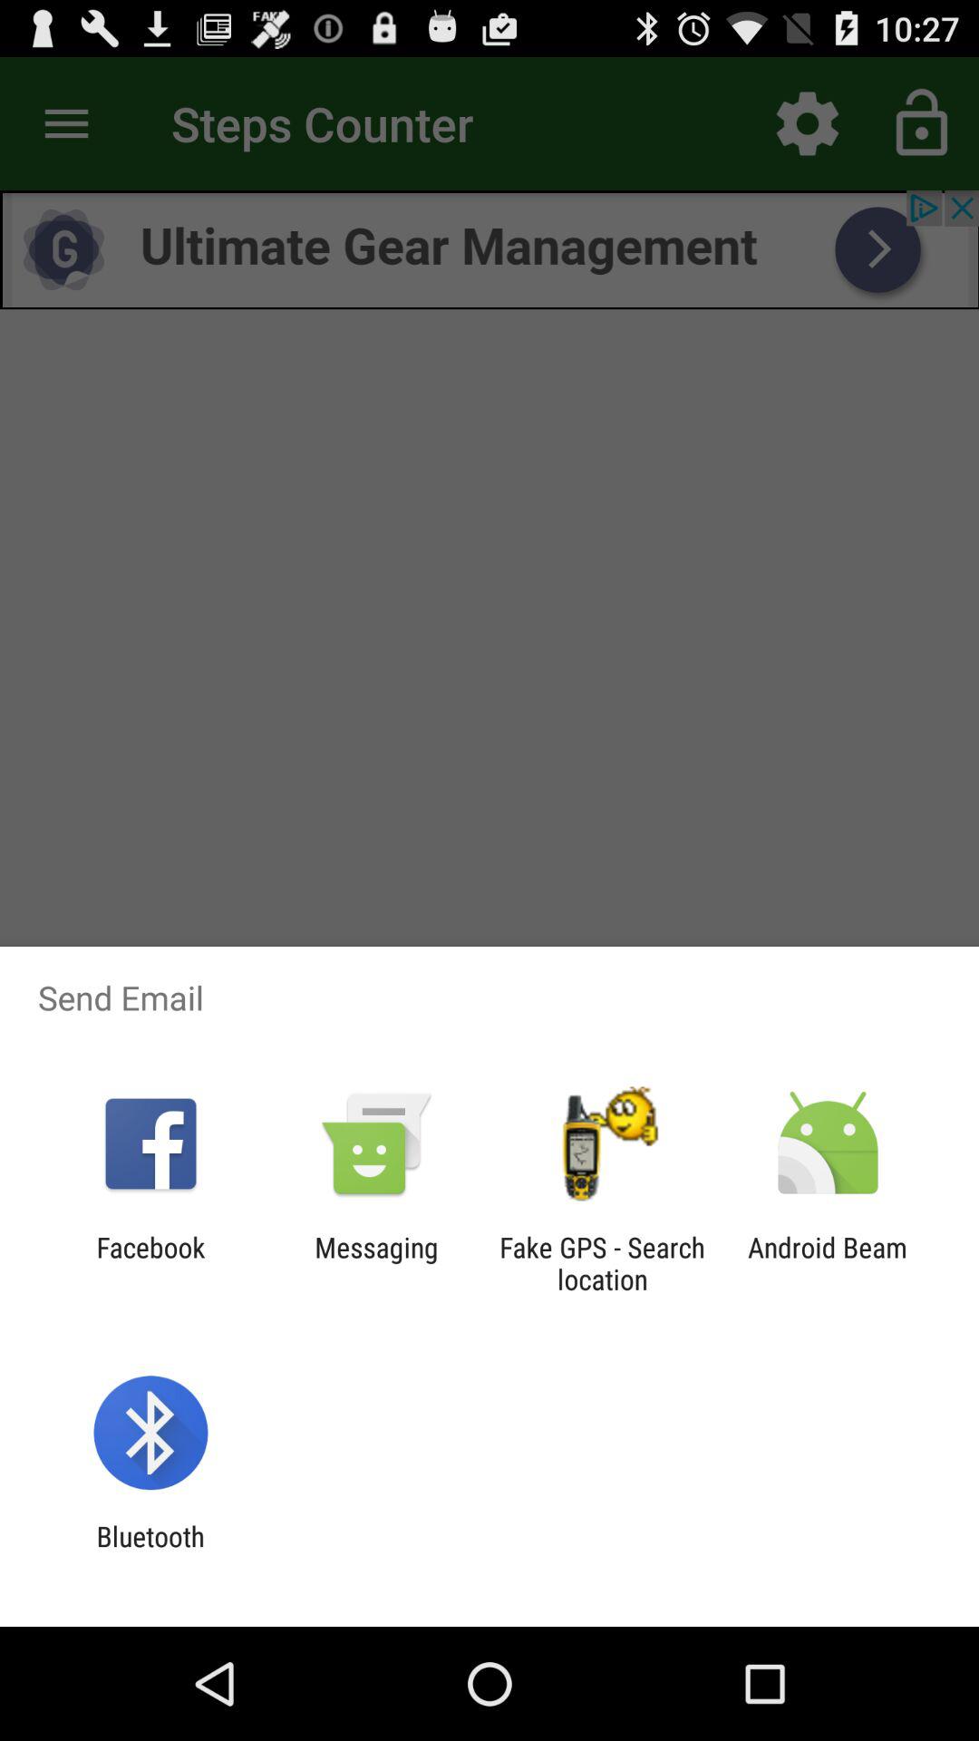 The height and width of the screenshot is (1741, 979). What do you see at coordinates (376, 1263) in the screenshot?
I see `open the icon next to facebook item` at bounding box center [376, 1263].